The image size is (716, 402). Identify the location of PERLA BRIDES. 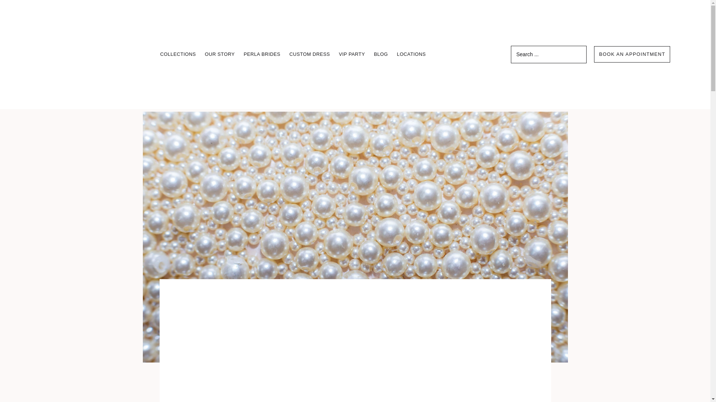
(262, 54).